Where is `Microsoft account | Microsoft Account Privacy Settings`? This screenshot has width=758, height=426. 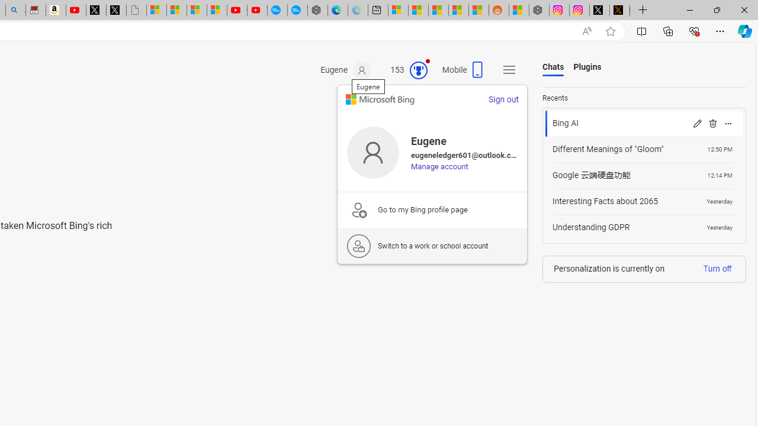 Microsoft account | Microsoft Account Privacy Settings is located at coordinates (398, 11).